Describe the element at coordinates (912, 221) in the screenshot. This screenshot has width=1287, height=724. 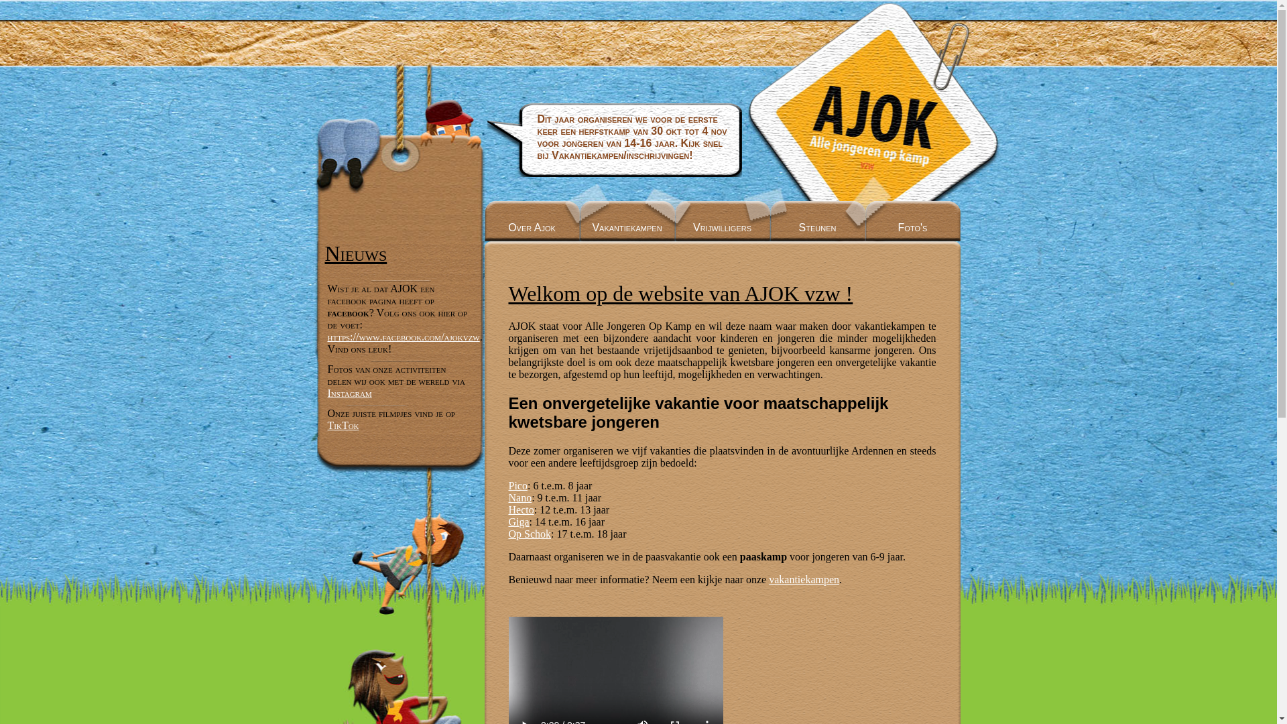
I see `Foto's` at that location.